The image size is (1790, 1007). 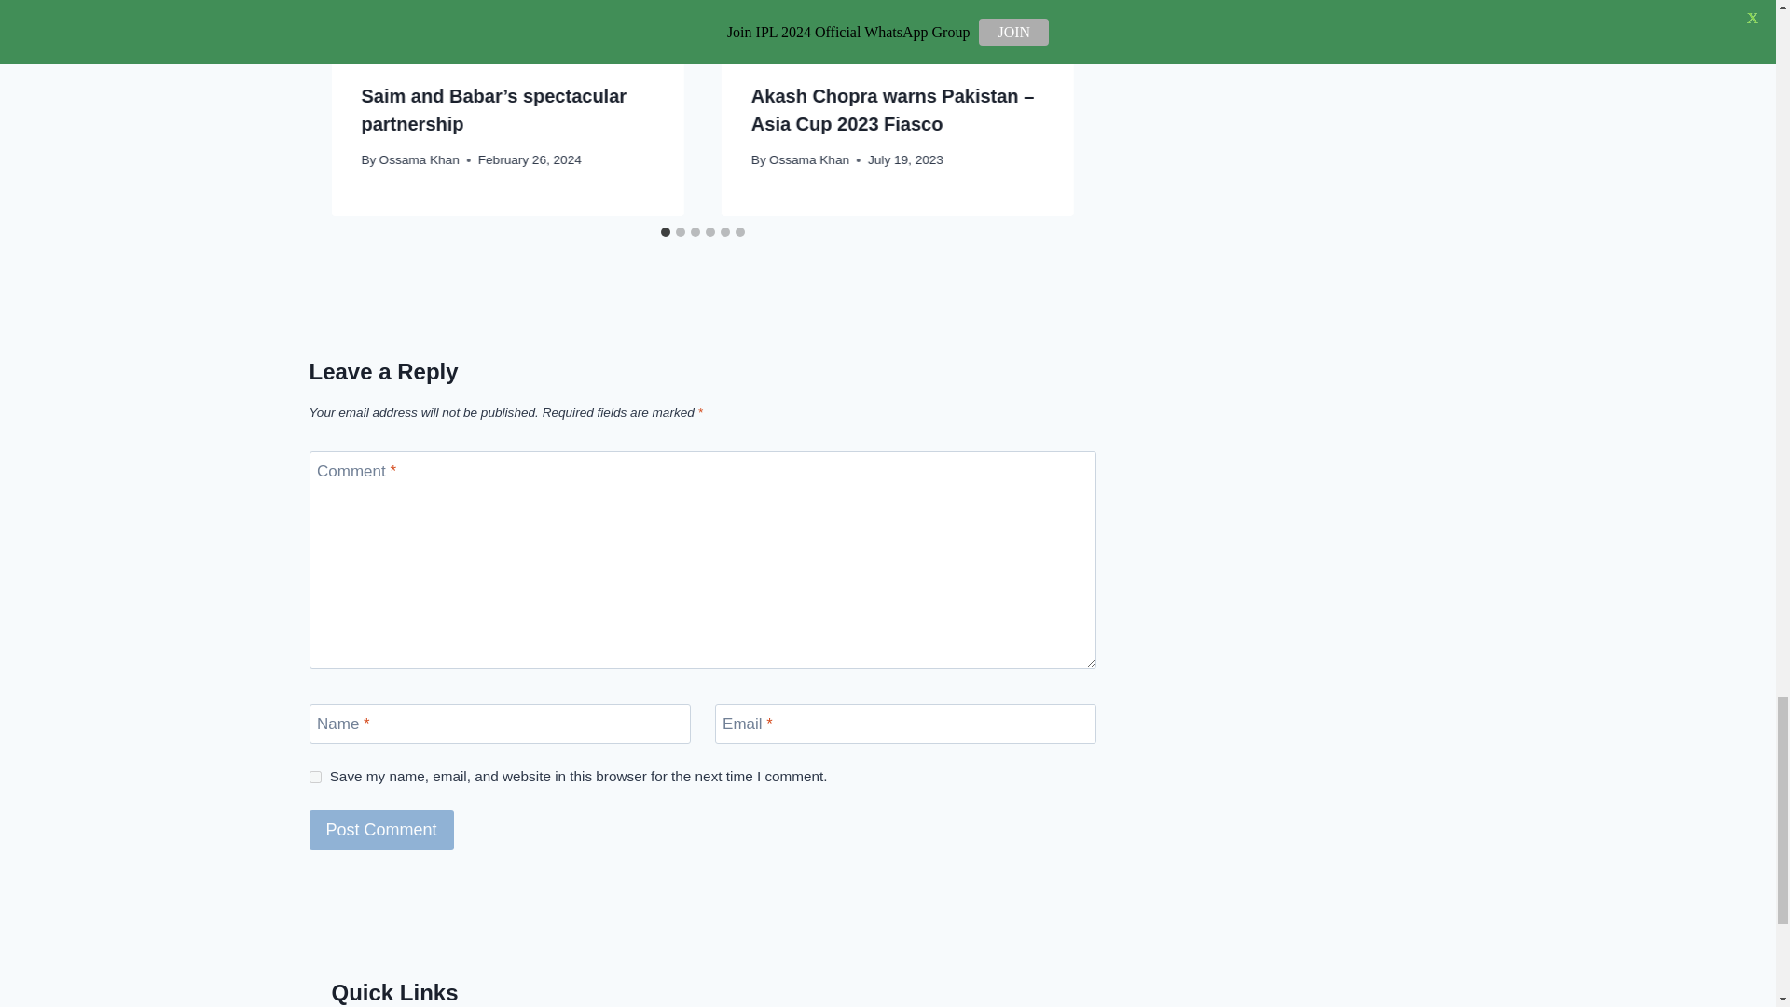 I want to click on Post Comment, so click(x=382, y=830).